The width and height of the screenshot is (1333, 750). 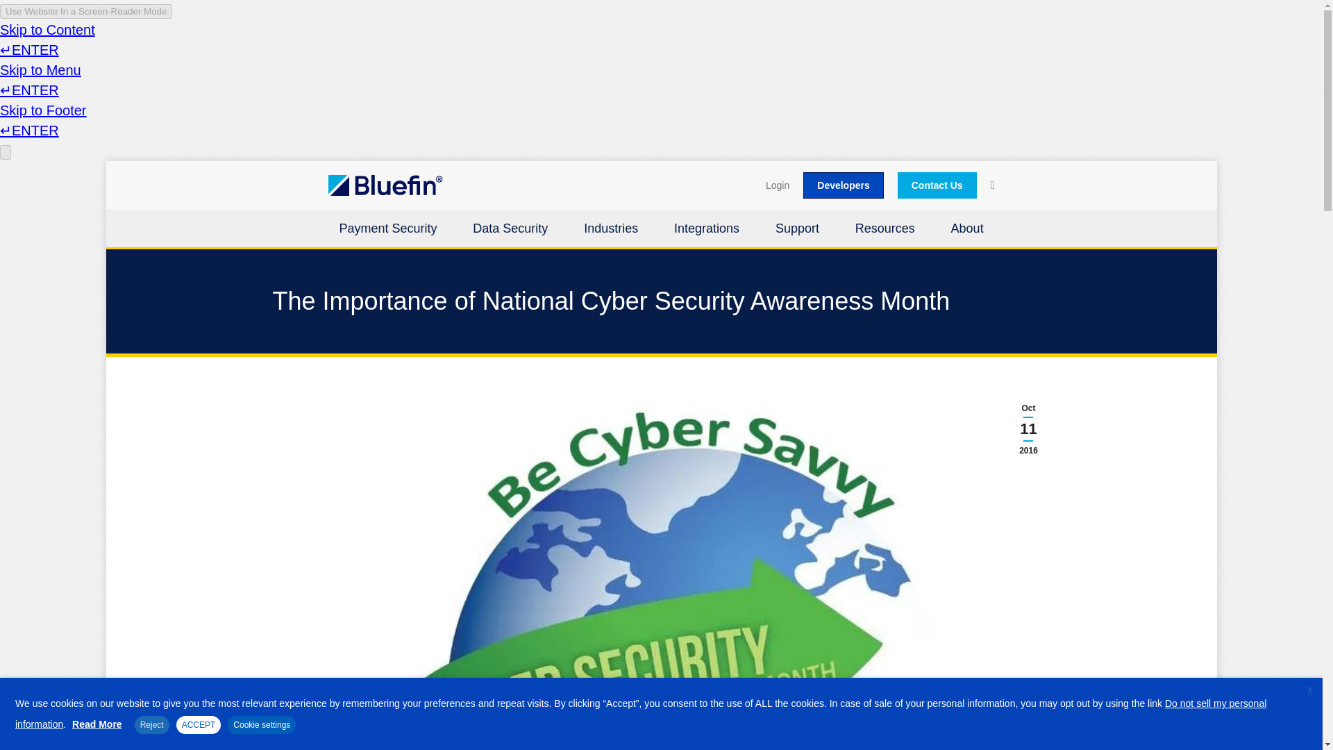 I want to click on Payment Security, so click(x=387, y=231).